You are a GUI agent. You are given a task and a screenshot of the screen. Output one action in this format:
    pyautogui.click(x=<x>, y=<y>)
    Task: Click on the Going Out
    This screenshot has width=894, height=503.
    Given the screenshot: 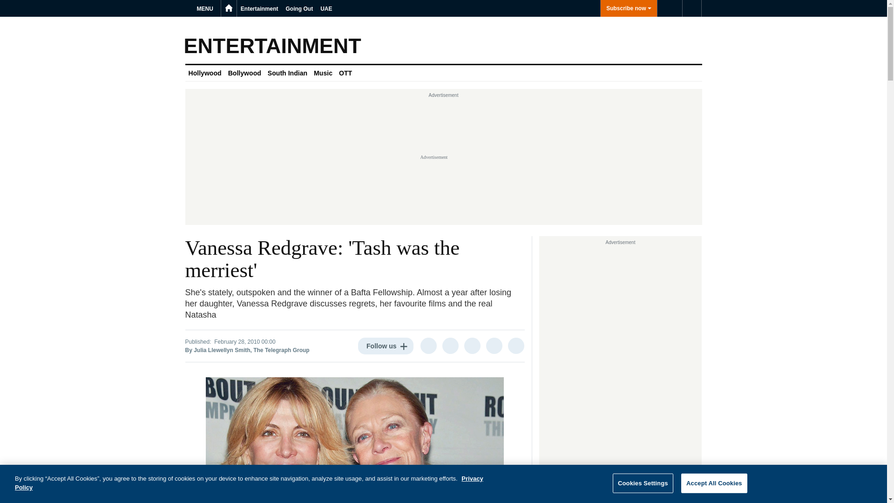 What is the action you would take?
    pyautogui.click(x=300, y=8)
    